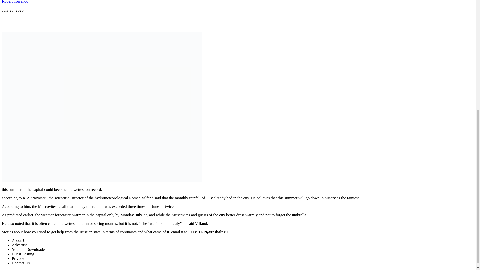 The height and width of the screenshot is (270, 480). I want to click on Privacy, so click(18, 258).